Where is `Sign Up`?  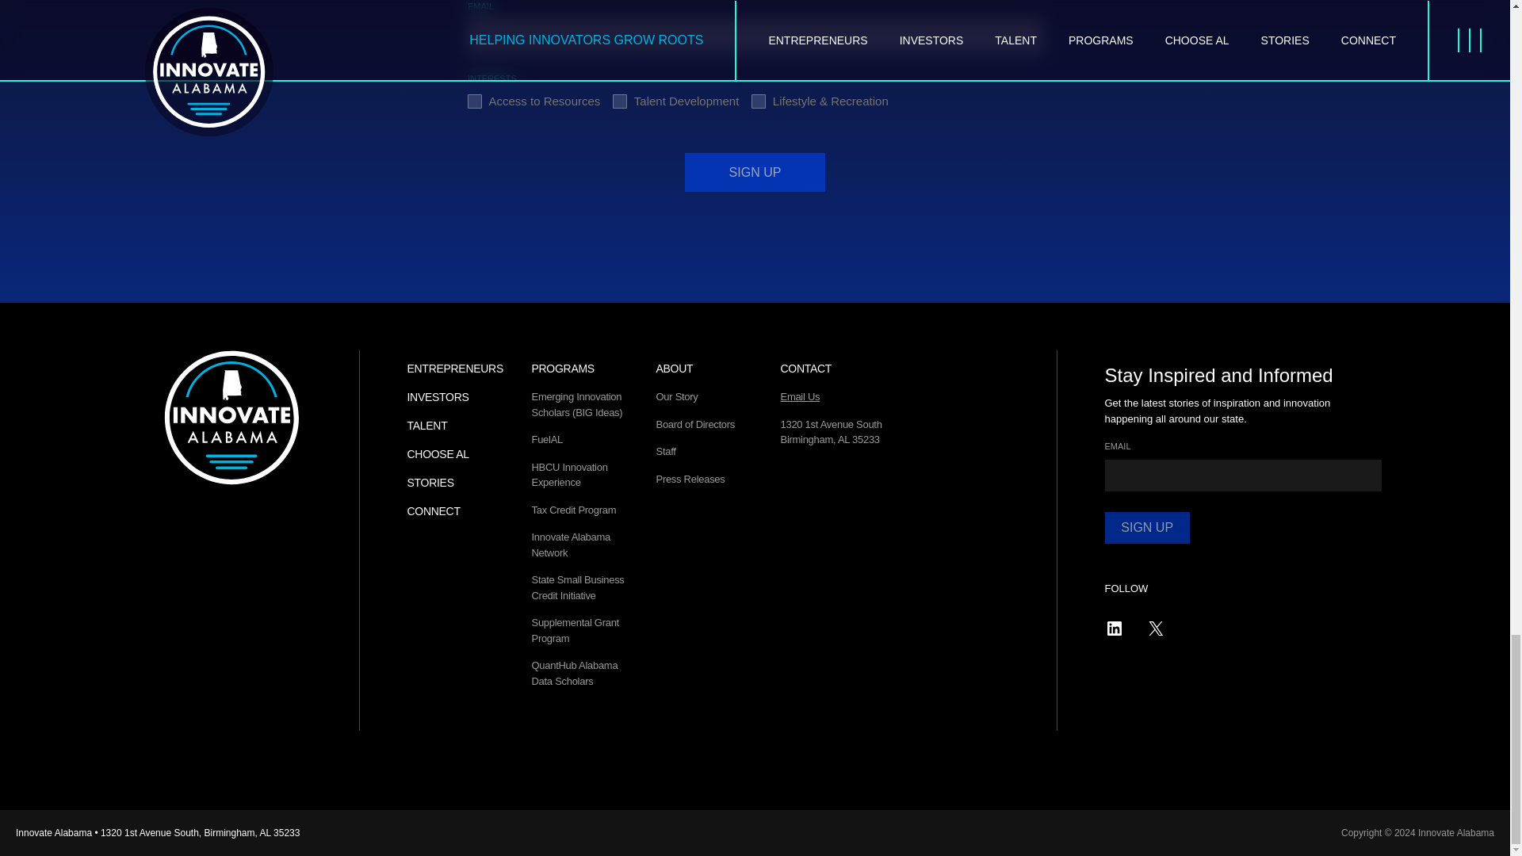 Sign Up is located at coordinates (1147, 527).